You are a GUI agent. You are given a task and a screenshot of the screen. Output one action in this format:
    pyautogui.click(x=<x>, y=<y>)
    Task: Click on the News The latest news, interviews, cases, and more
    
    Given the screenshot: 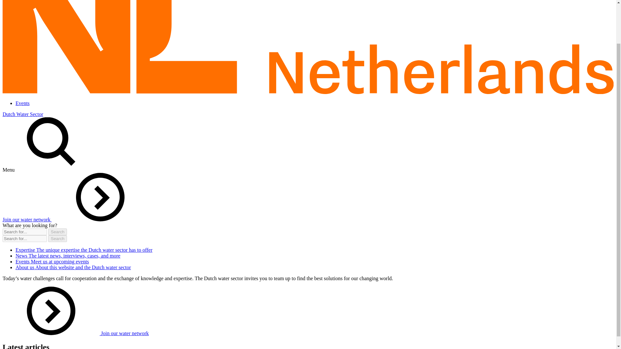 What is the action you would take?
    pyautogui.click(x=68, y=256)
    